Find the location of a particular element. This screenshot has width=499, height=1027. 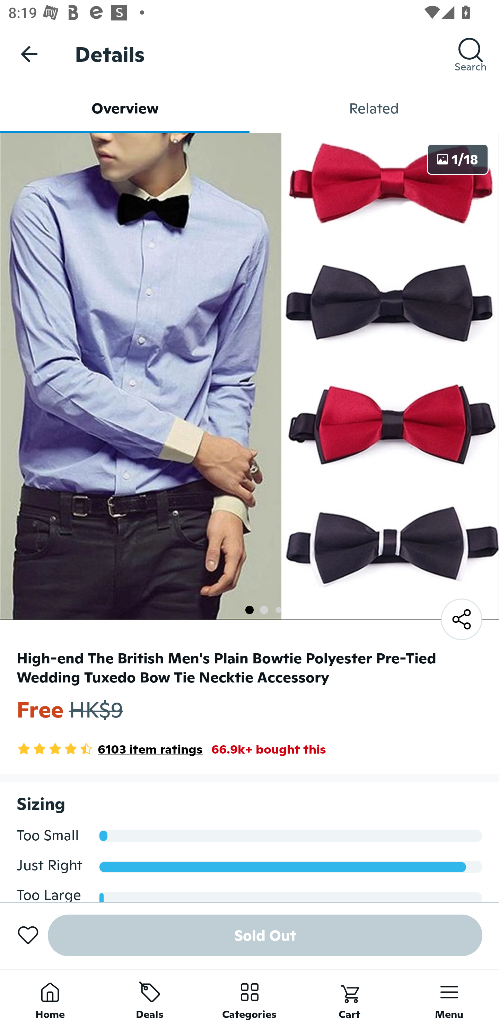

Search is located at coordinates (471, 54).